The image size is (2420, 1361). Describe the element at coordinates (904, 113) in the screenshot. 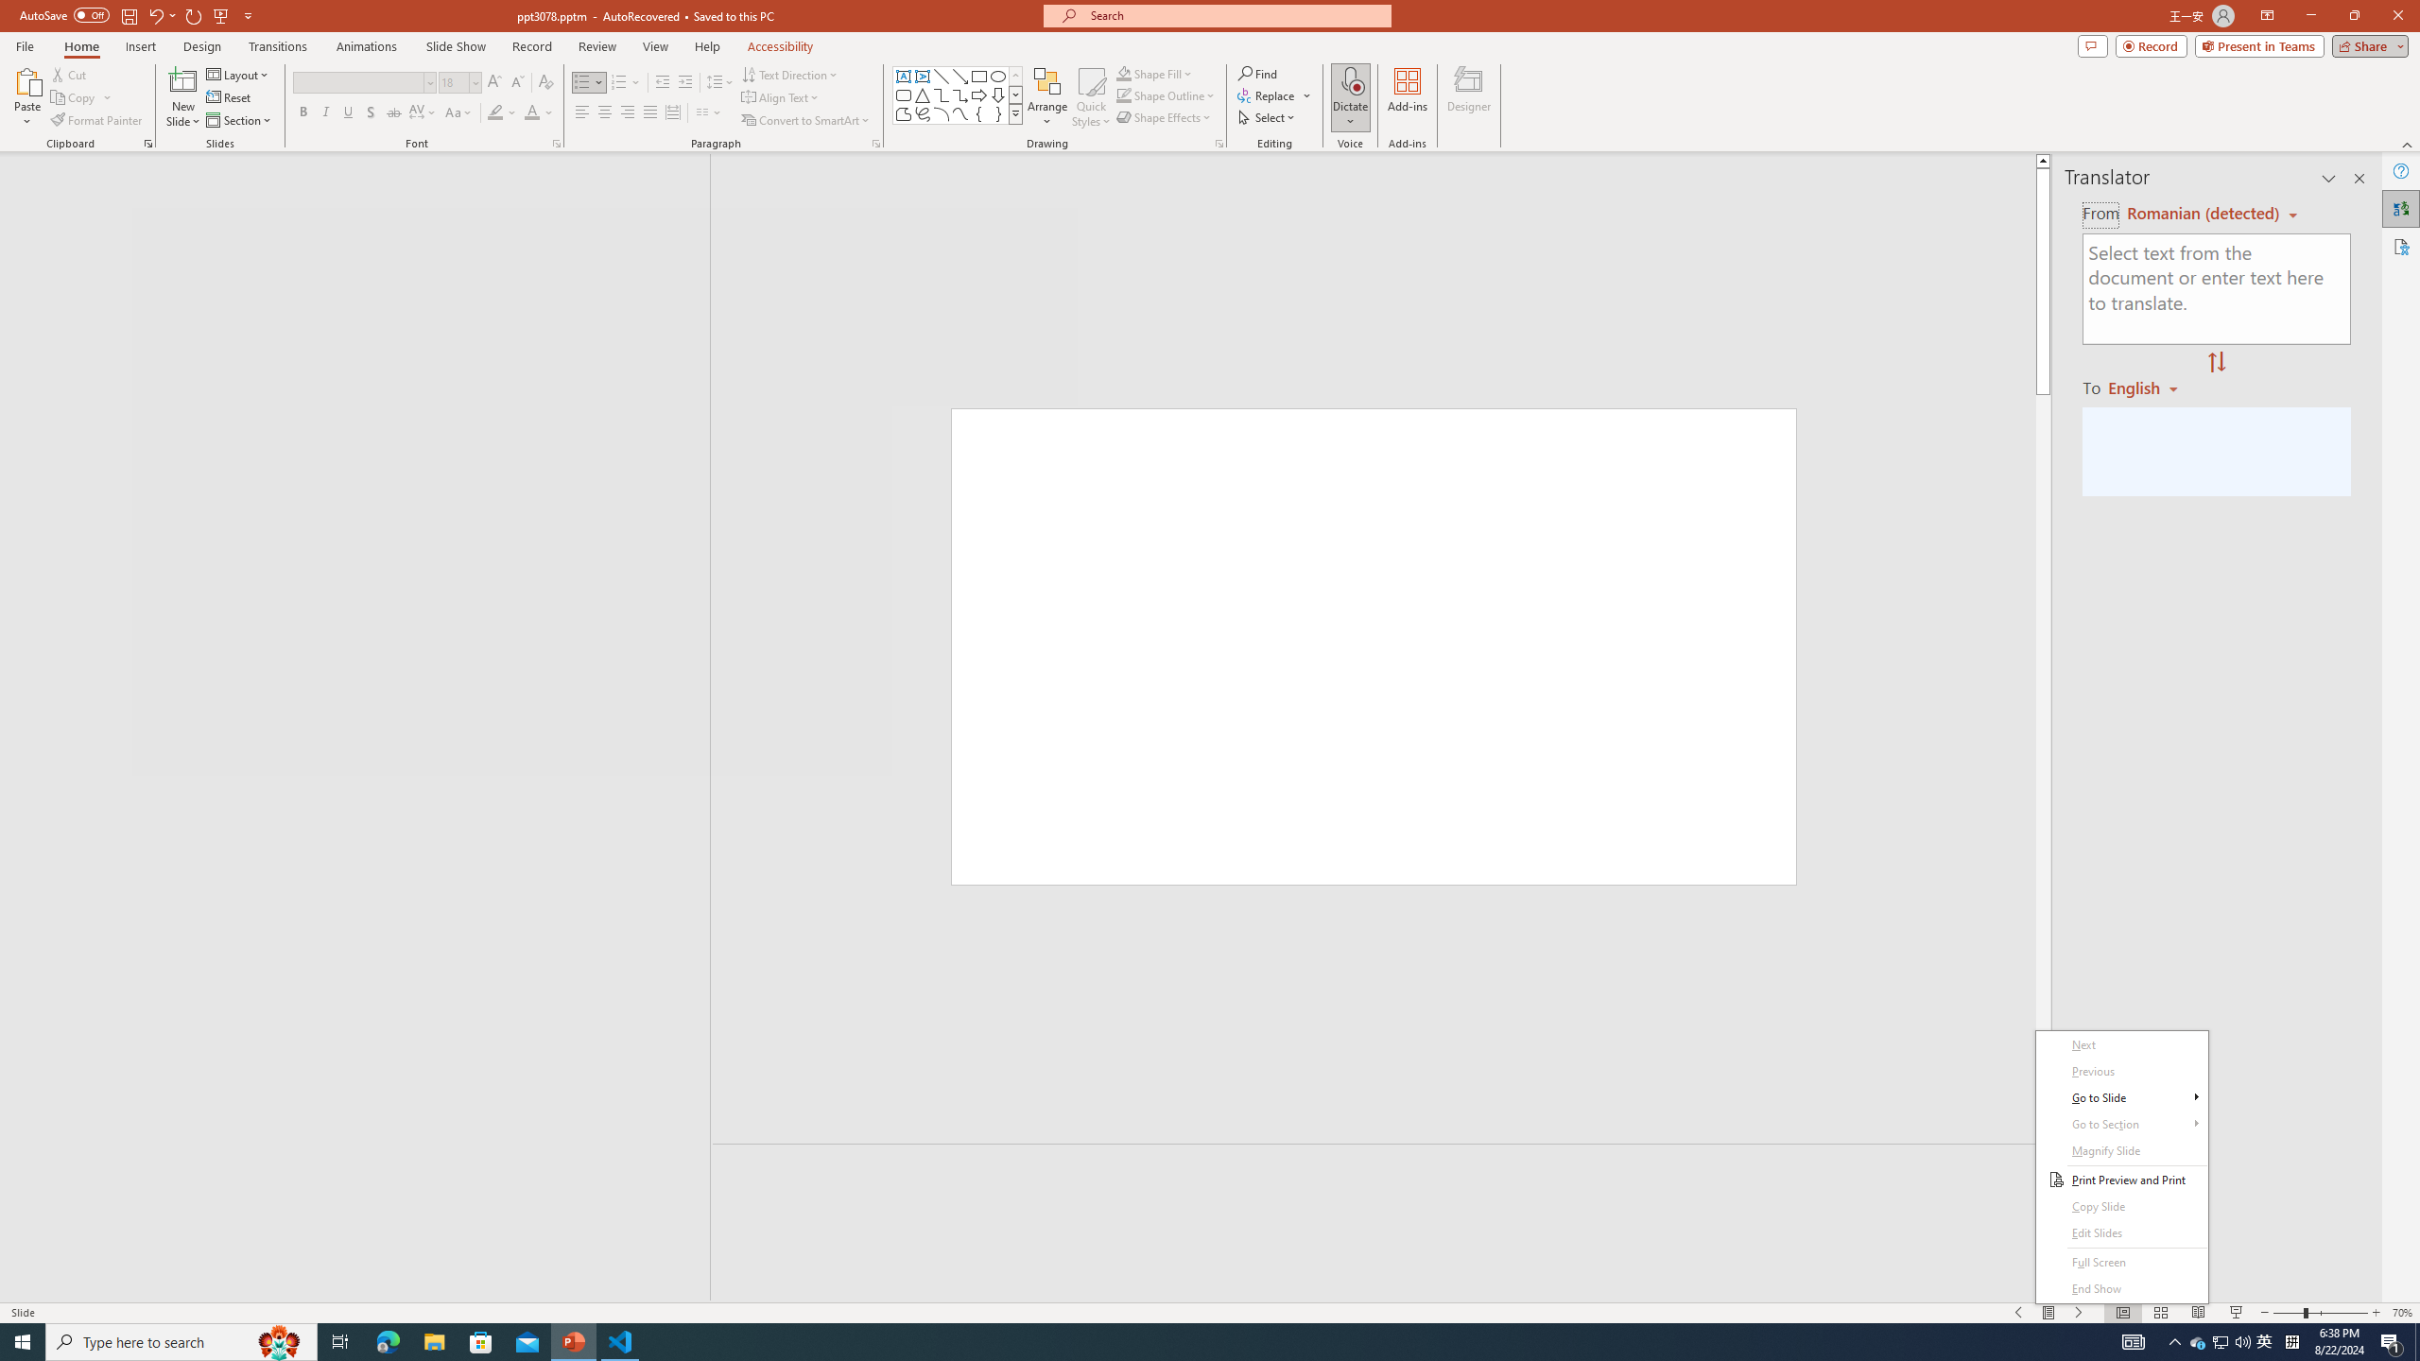

I see `Freeform: Shape` at that location.